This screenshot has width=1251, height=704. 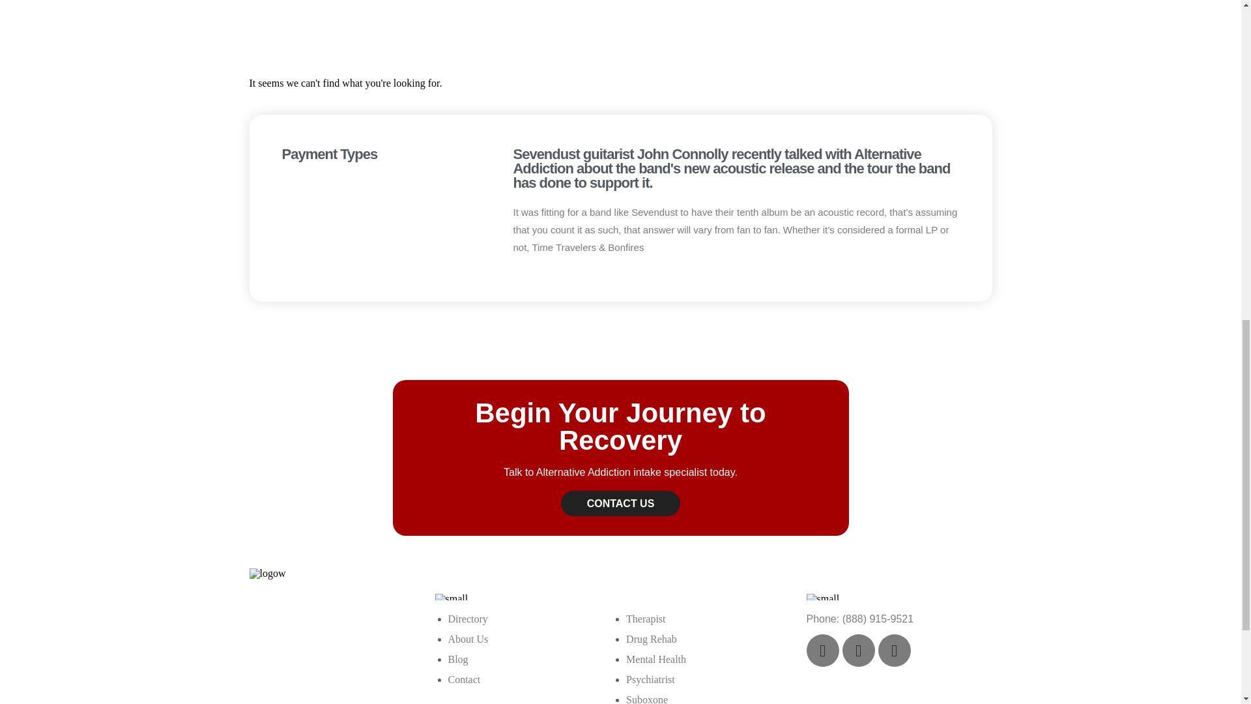 What do you see at coordinates (457, 659) in the screenshot?
I see `Blog` at bounding box center [457, 659].